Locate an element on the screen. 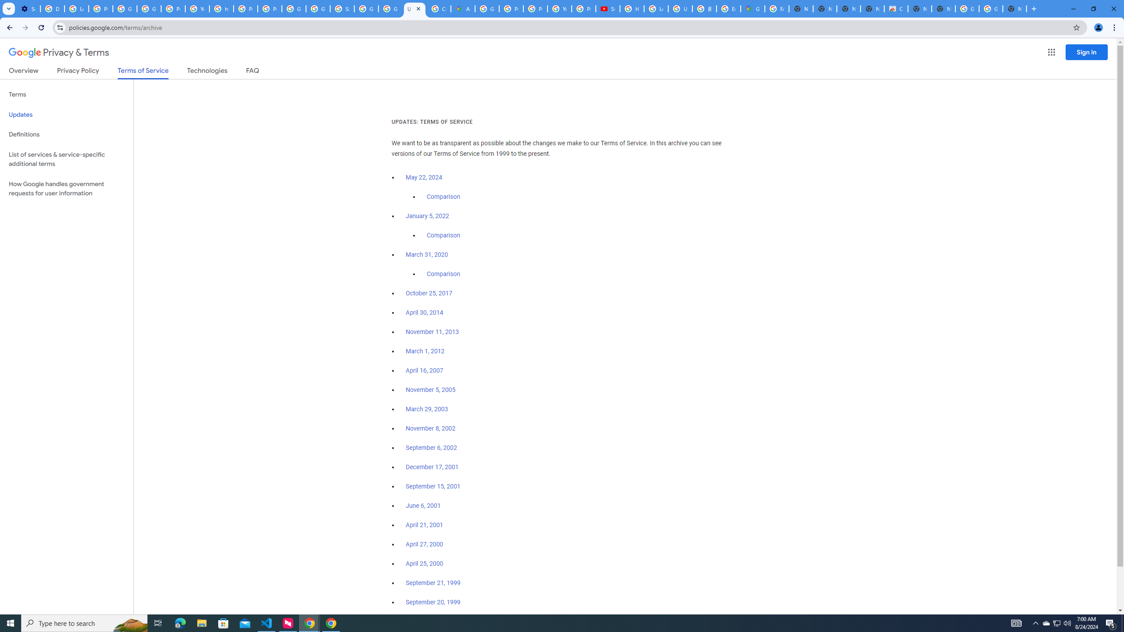 This screenshot has width=1124, height=632. Google Account Help is located at coordinates (149, 9).